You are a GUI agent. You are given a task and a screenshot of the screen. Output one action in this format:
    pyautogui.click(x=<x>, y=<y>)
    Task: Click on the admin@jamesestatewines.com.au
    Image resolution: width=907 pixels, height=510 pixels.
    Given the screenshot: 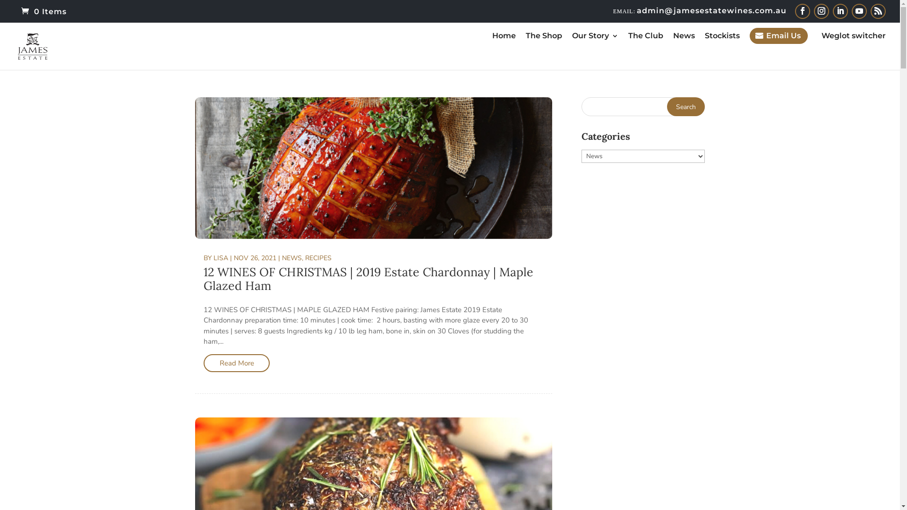 What is the action you would take?
    pyautogui.click(x=700, y=10)
    